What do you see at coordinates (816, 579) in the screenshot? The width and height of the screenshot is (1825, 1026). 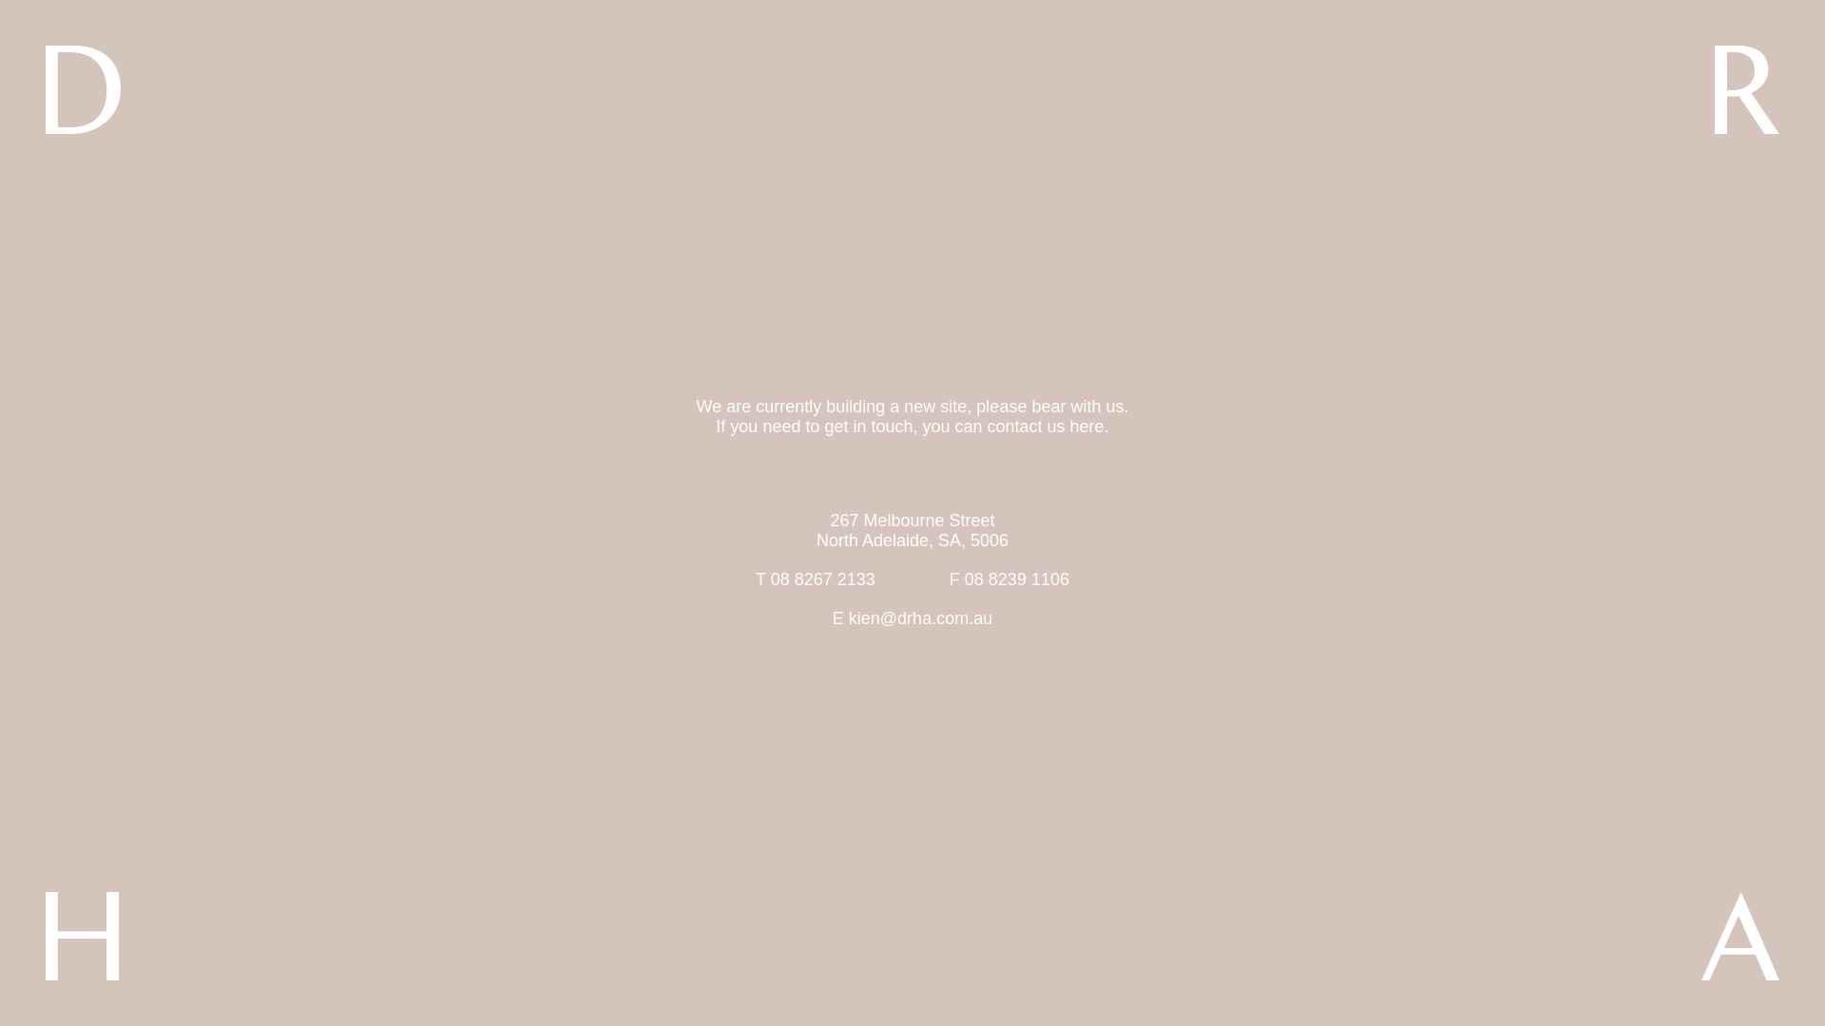 I see `T 08 8267 2133` at bounding box center [816, 579].